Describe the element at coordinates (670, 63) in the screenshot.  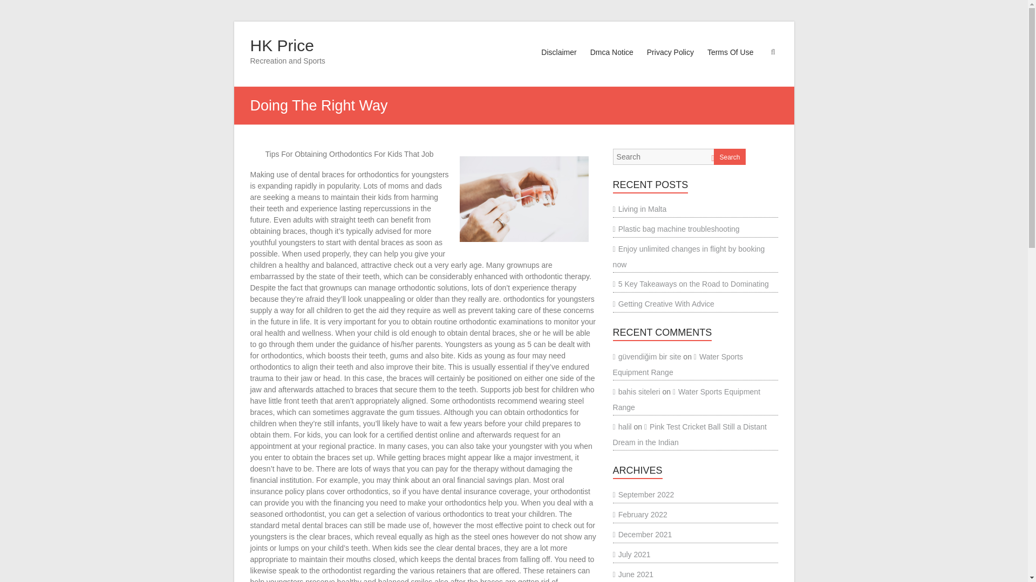
I see `Privacy Policy` at that location.